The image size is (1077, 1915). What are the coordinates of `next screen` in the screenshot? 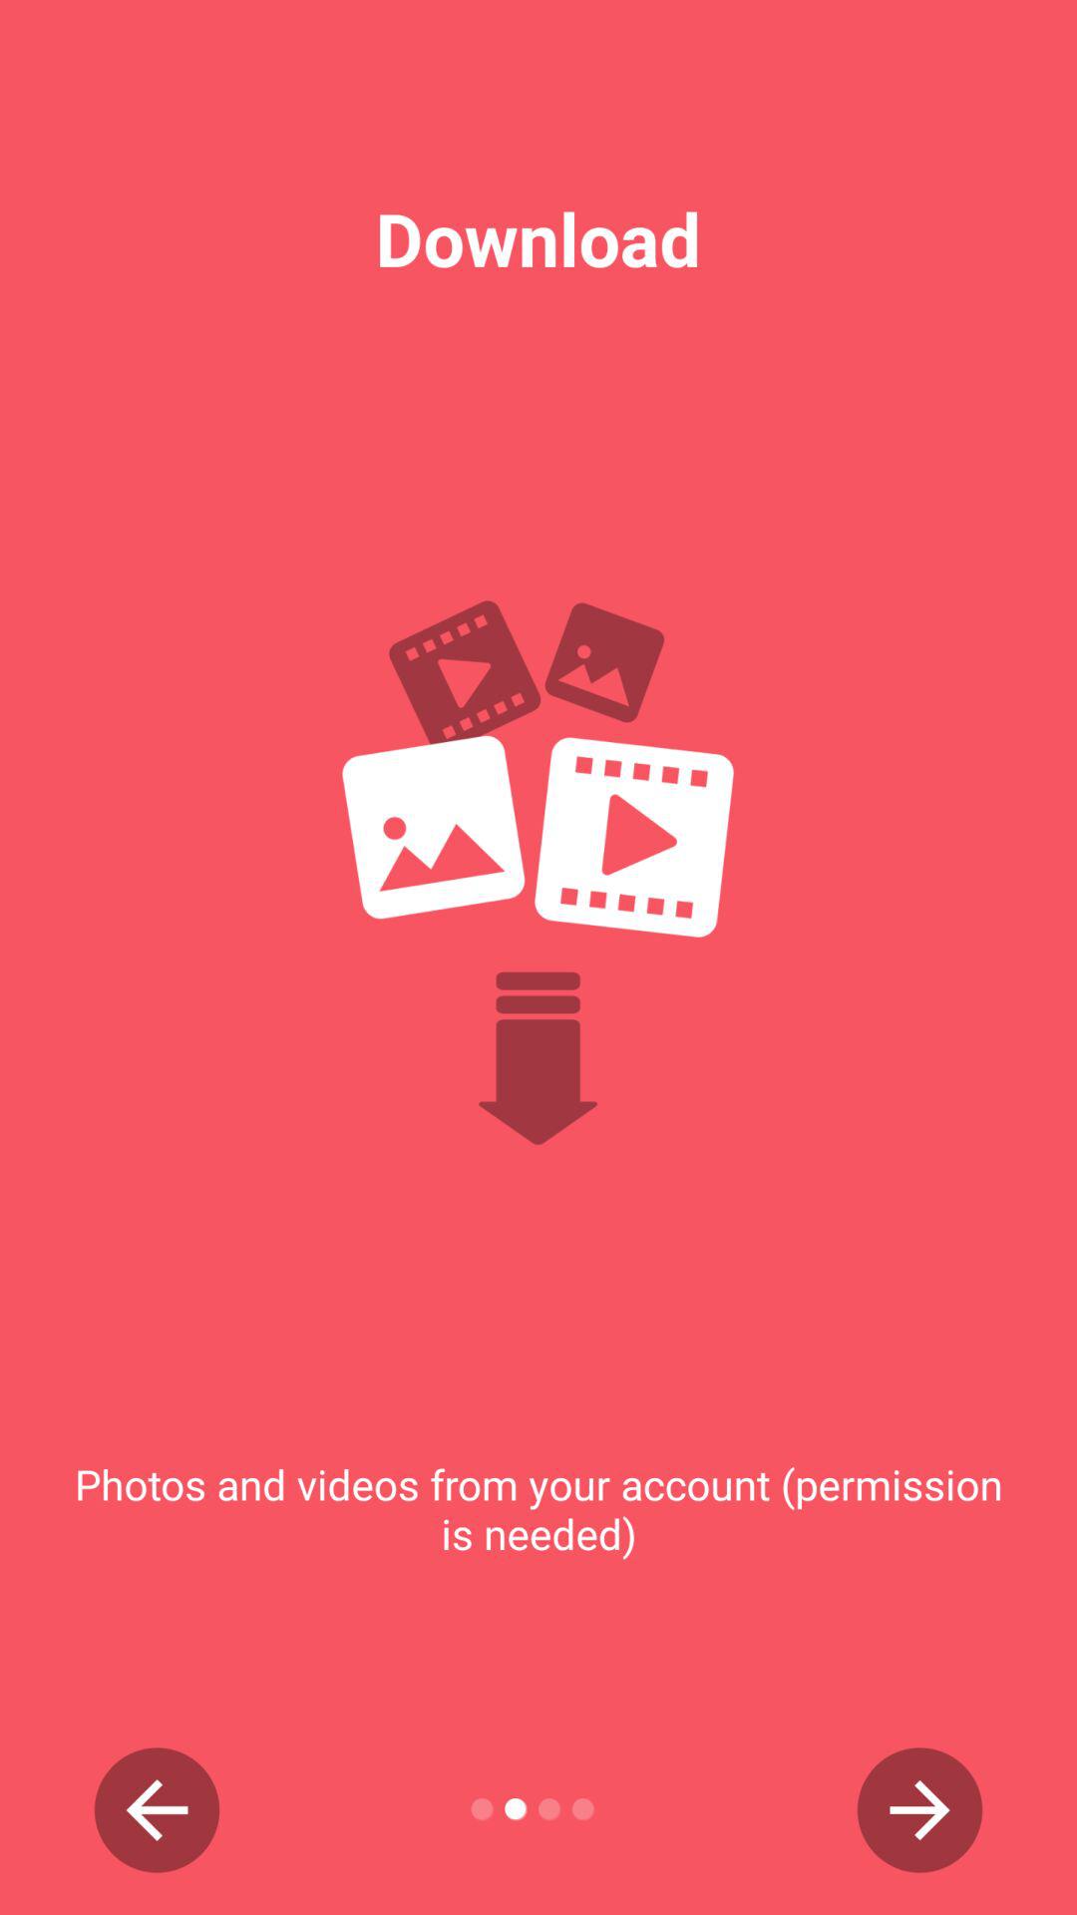 It's located at (919, 1810).